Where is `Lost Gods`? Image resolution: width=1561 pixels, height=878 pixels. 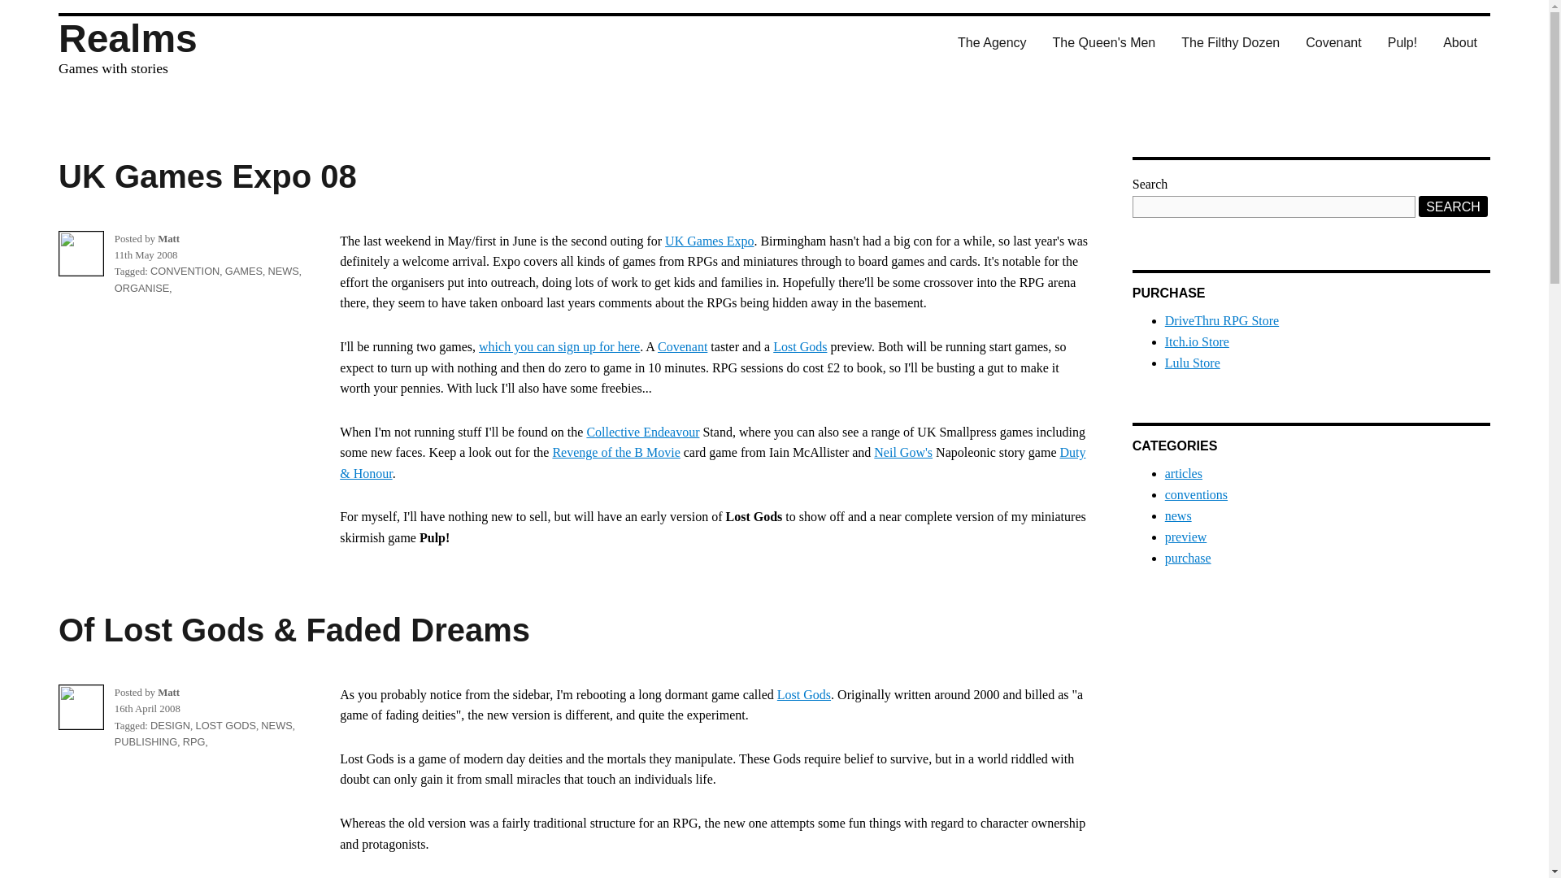 Lost Gods is located at coordinates (803, 694).